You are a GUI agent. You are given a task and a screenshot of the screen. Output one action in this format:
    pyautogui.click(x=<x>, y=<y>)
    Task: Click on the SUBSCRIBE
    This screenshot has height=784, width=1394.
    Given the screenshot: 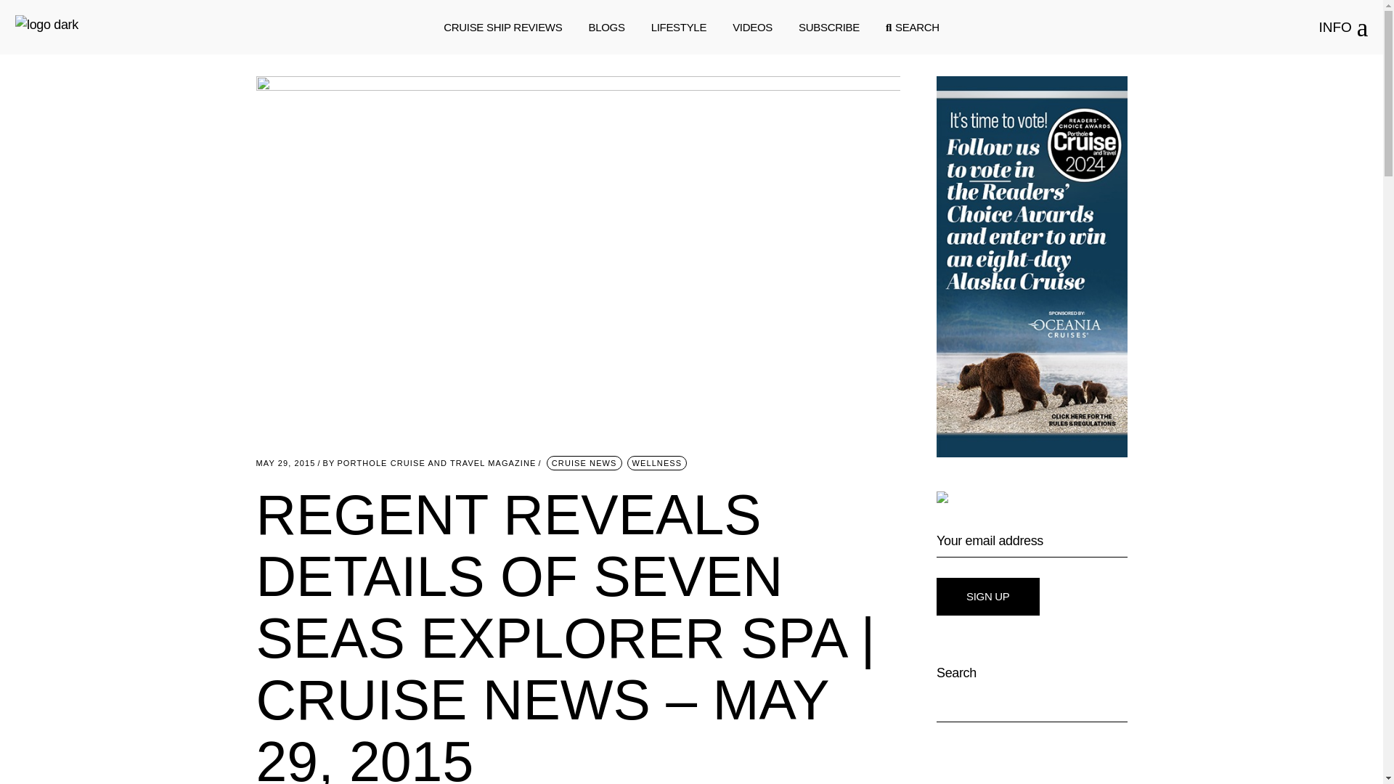 What is the action you would take?
    pyautogui.click(x=829, y=28)
    